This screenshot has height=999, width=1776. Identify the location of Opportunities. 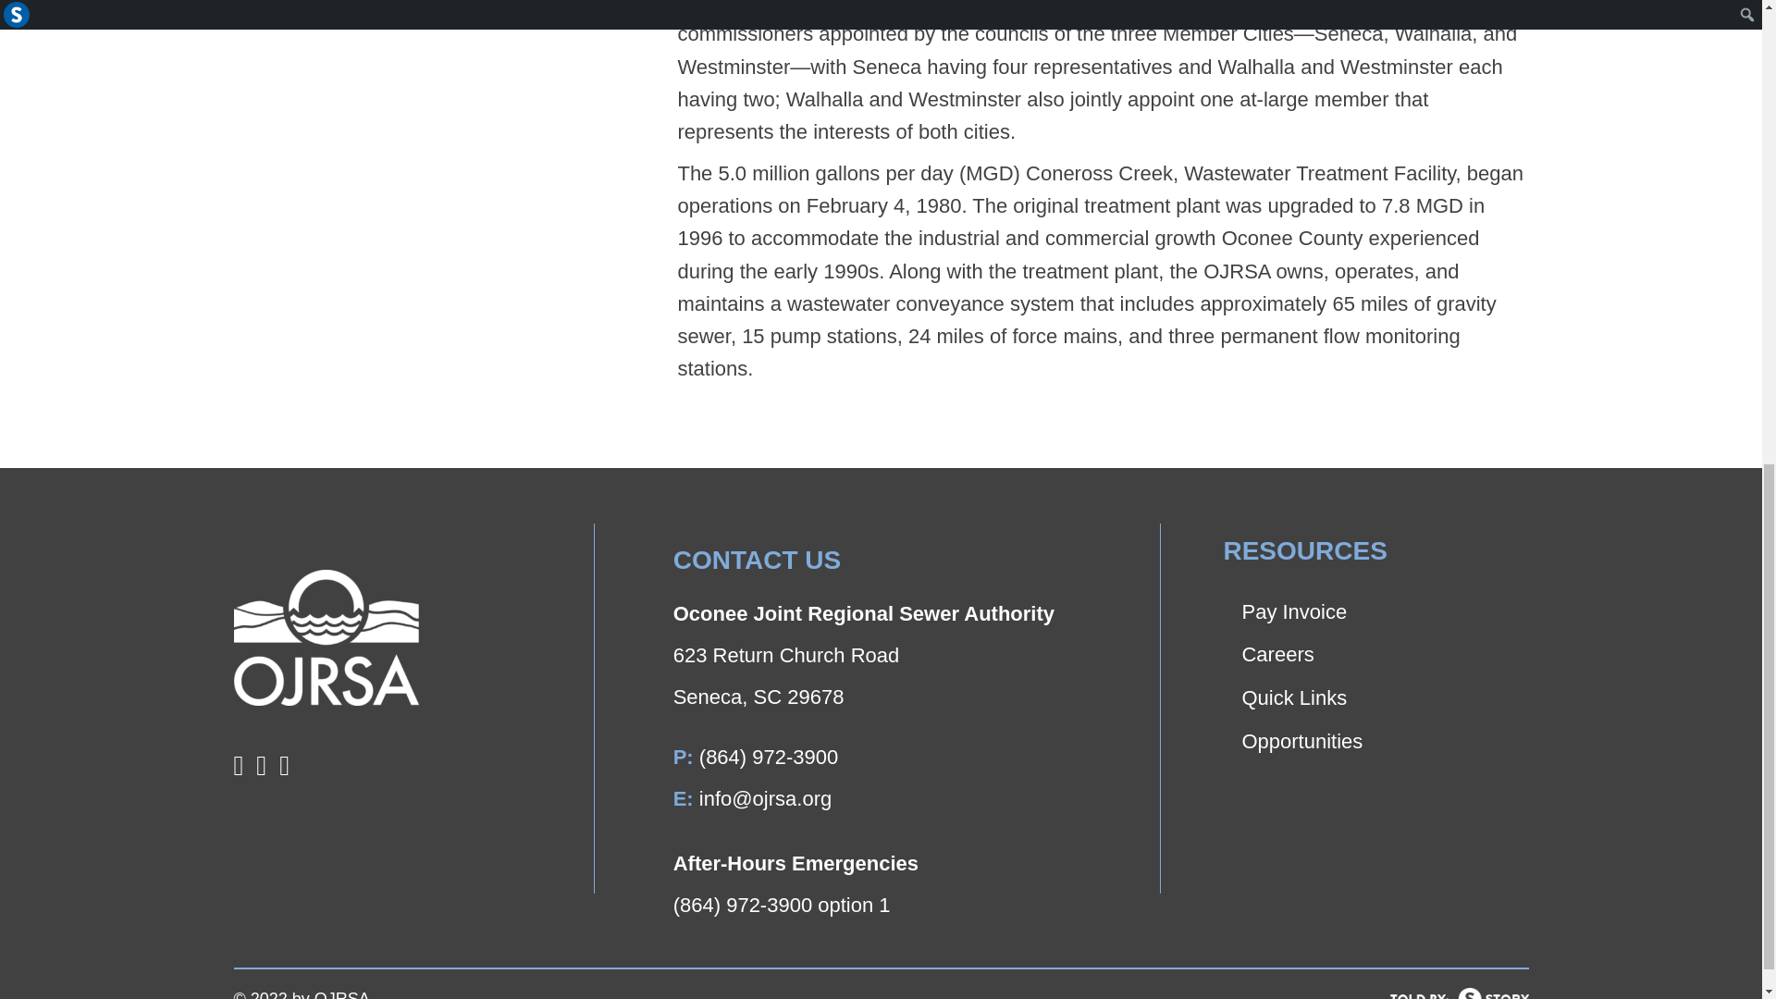
(1380, 739).